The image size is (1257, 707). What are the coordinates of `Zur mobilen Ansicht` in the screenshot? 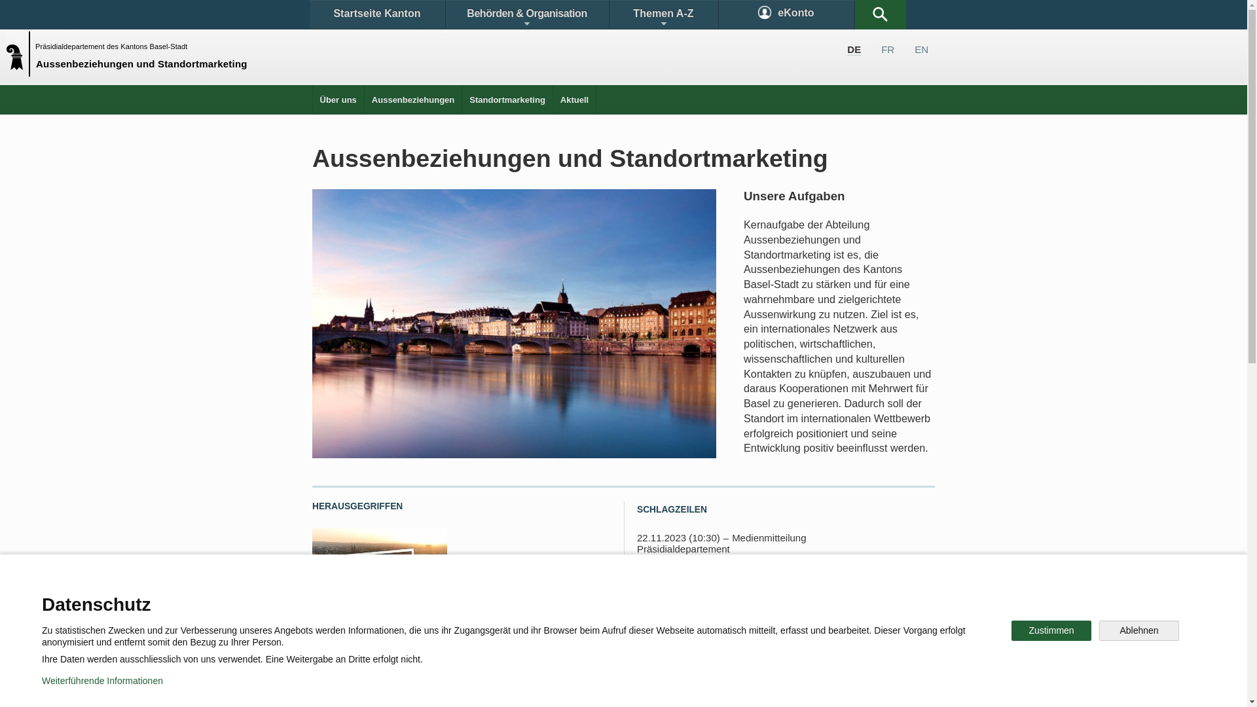 It's located at (650, 687).